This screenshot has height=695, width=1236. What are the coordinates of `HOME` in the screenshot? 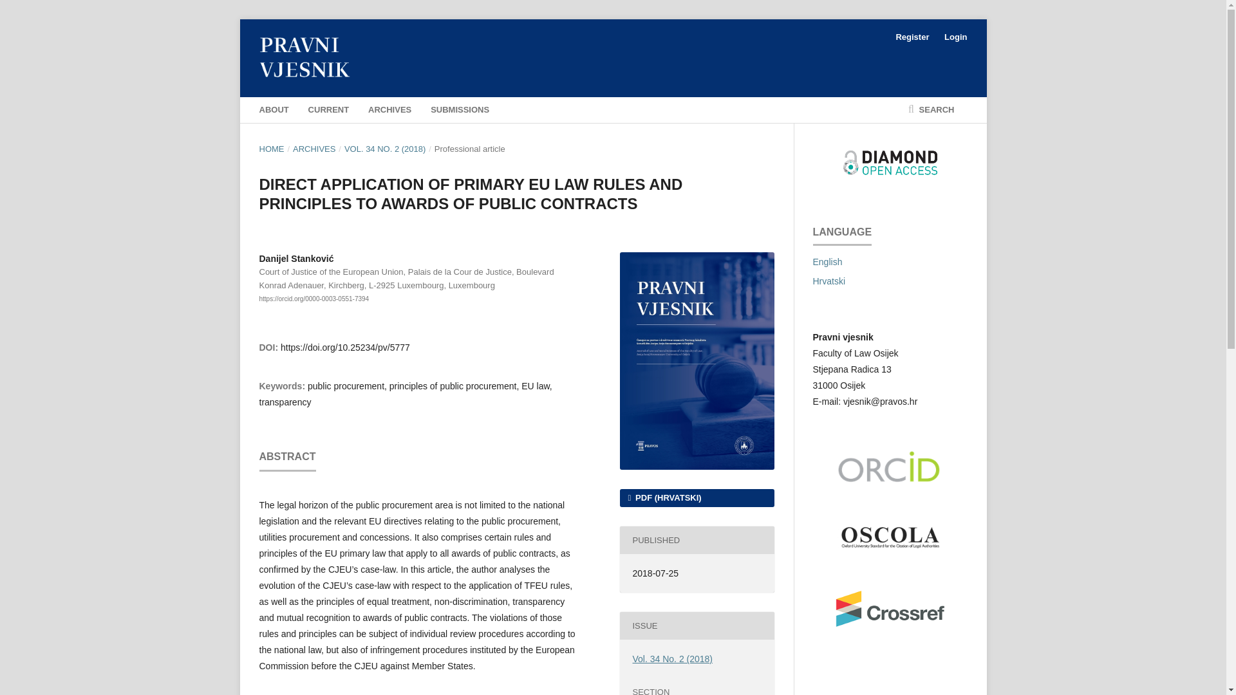 It's located at (271, 149).